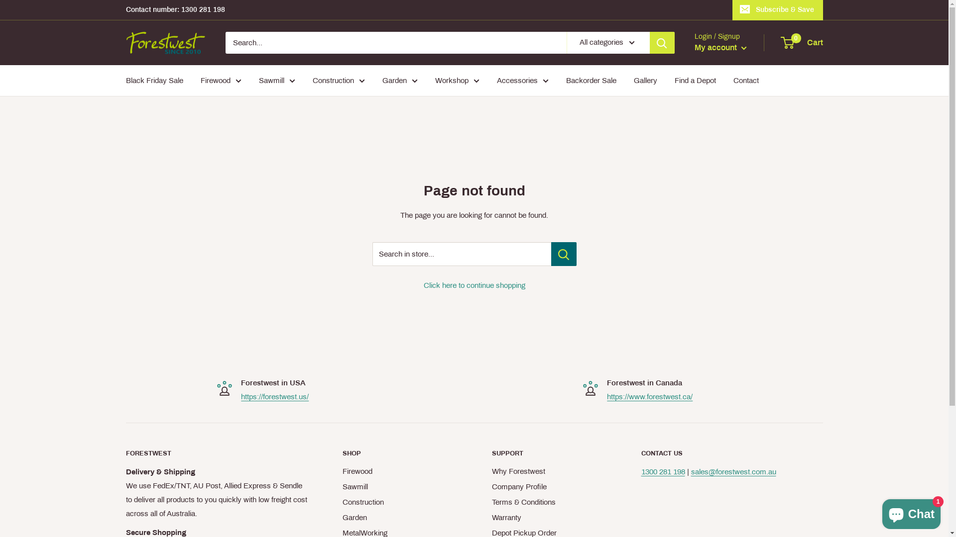 The width and height of the screenshot is (956, 537). Describe the element at coordinates (777, 10) in the screenshot. I see `Subscribe & Save` at that location.